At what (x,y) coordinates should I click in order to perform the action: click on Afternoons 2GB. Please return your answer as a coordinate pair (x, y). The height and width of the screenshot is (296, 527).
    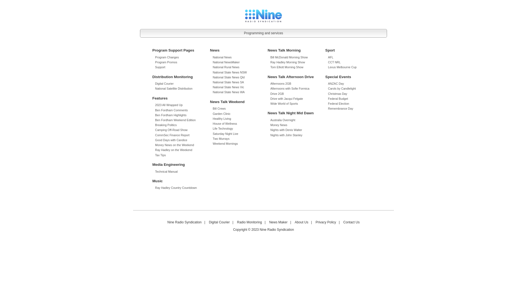
    Looking at the image, I should click on (281, 84).